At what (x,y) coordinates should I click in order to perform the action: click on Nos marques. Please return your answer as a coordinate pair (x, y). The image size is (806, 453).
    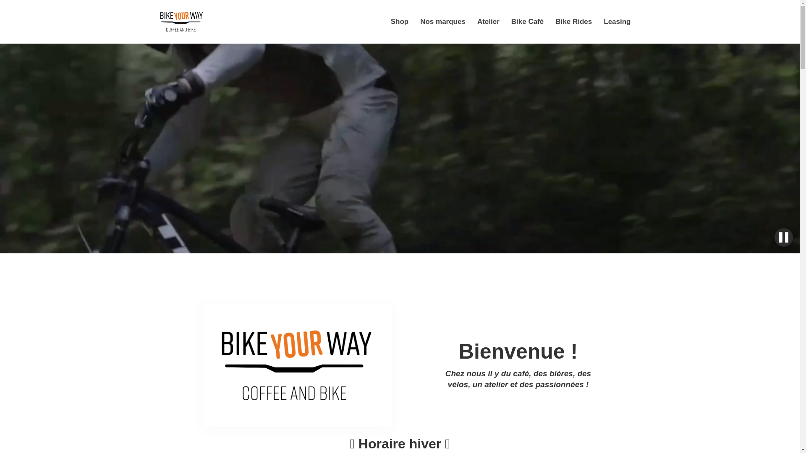
    Looking at the image, I should click on (443, 22).